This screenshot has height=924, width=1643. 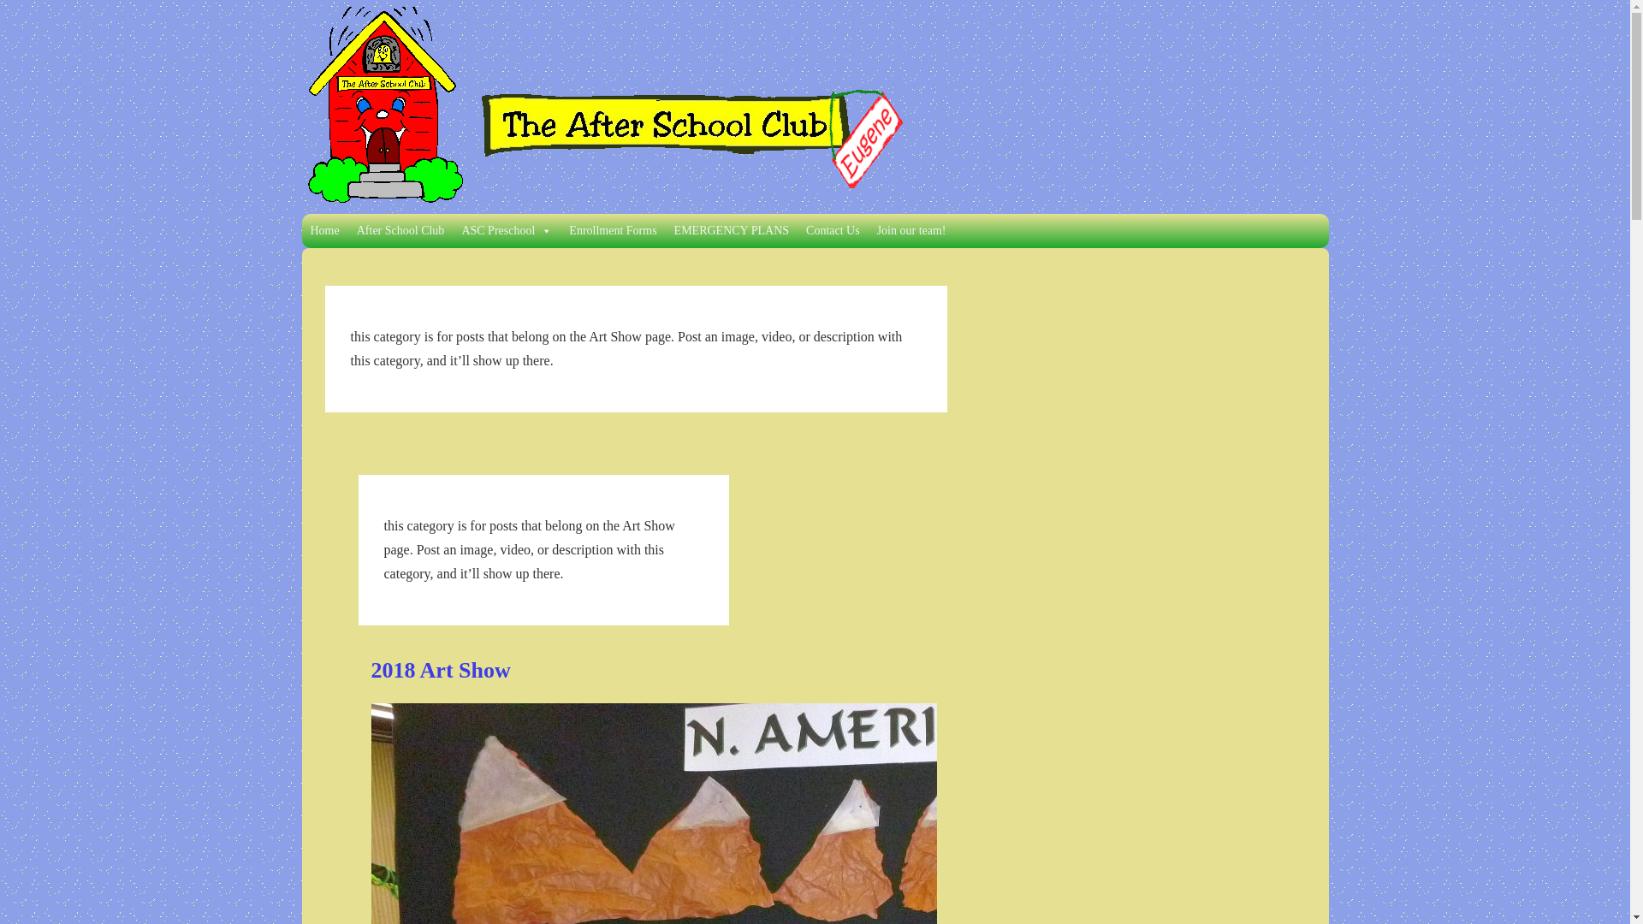 I want to click on ASC Preschool, so click(x=507, y=231).